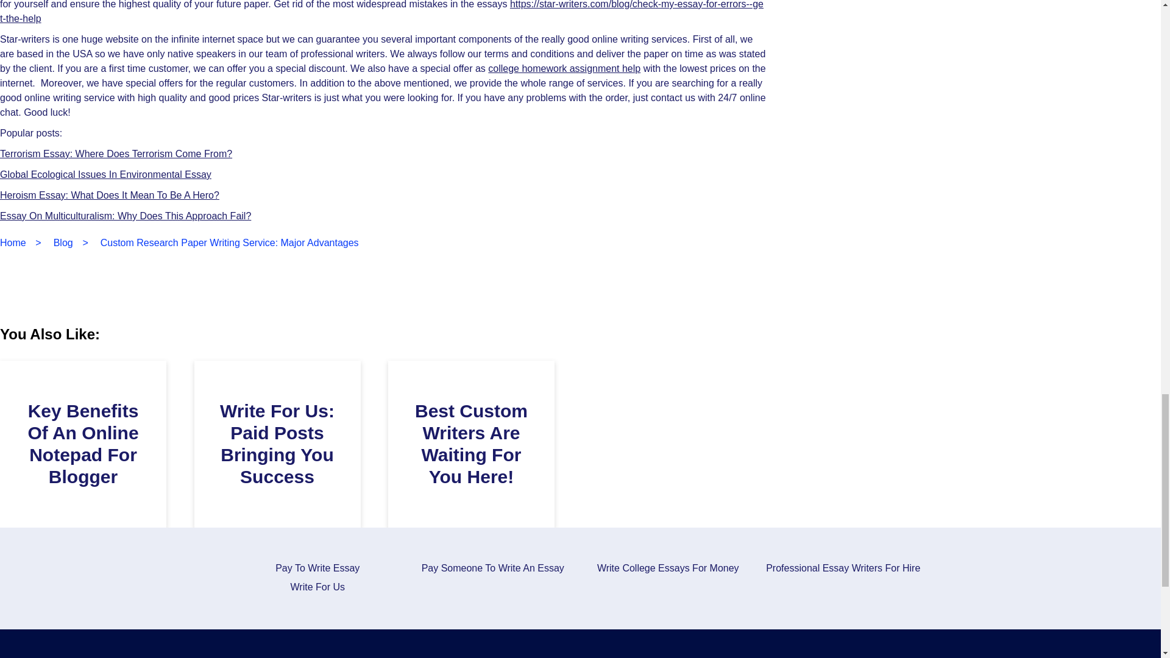 The height and width of the screenshot is (658, 1170). Describe the element at coordinates (471, 444) in the screenshot. I see `Best Custom Writers Are Waiting For You Here!` at that location.